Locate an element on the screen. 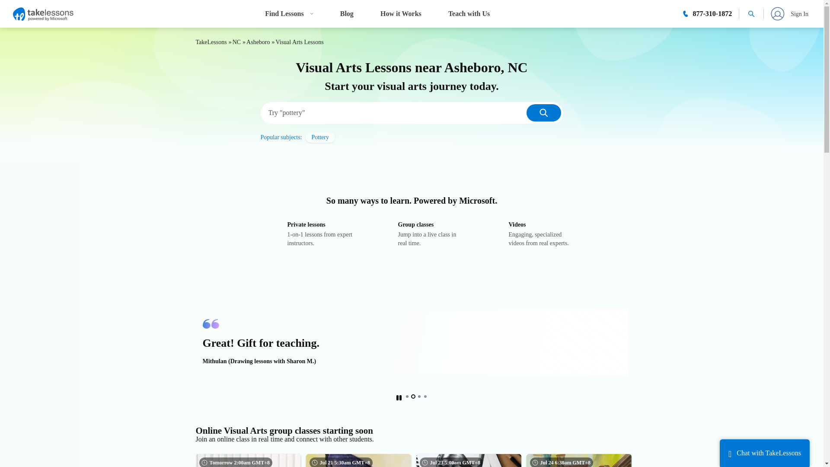 The width and height of the screenshot is (830, 467). NC is located at coordinates (413, 396).